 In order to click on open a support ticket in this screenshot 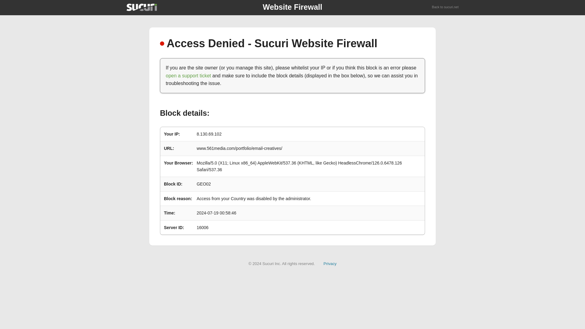, I will do `click(188, 76)`.